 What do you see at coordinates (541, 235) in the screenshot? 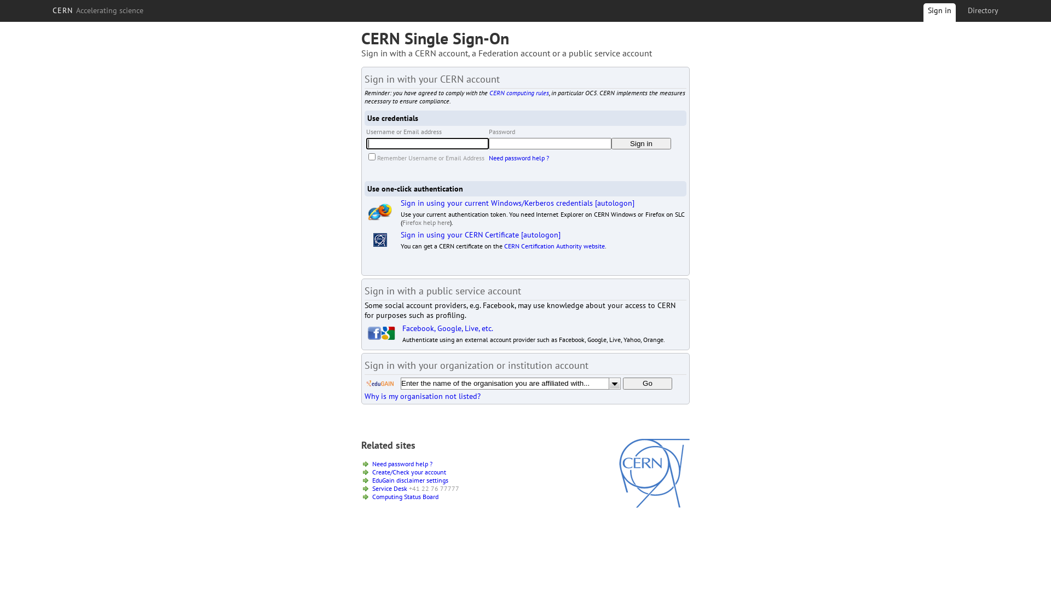
I see `[autologon]` at bounding box center [541, 235].